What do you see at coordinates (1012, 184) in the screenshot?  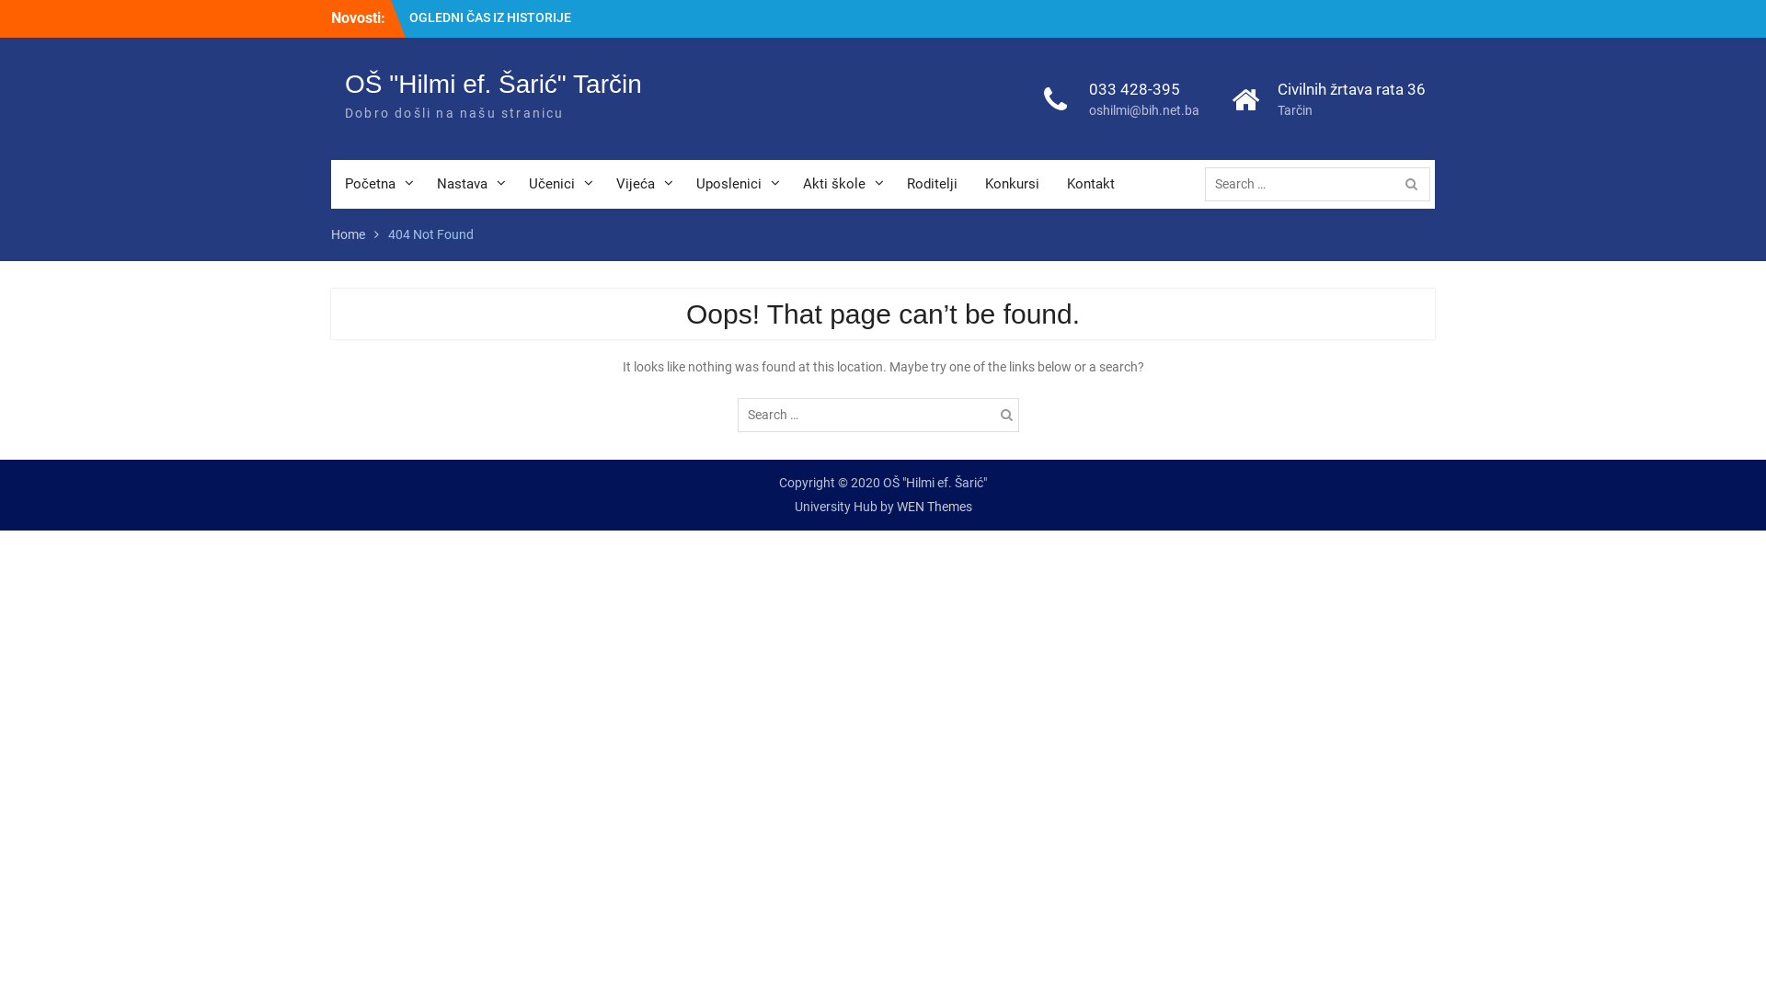 I see `Konkursi` at bounding box center [1012, 184].